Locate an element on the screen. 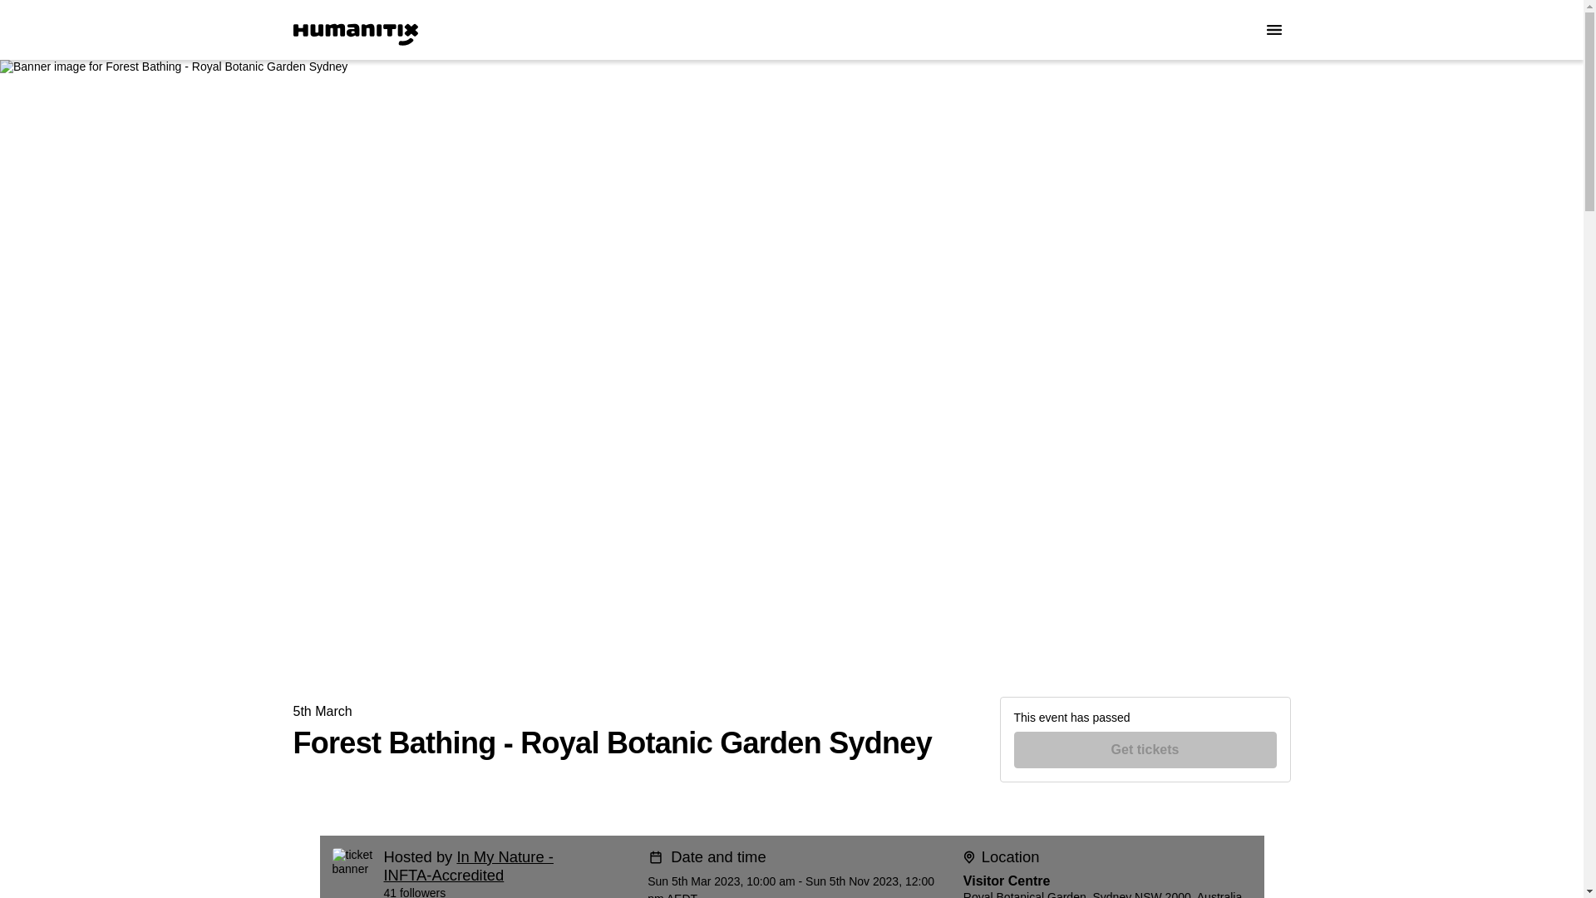 The width and height of the screenshot is (1596, 898). Get tickets is located at coordinates (1145, 750).